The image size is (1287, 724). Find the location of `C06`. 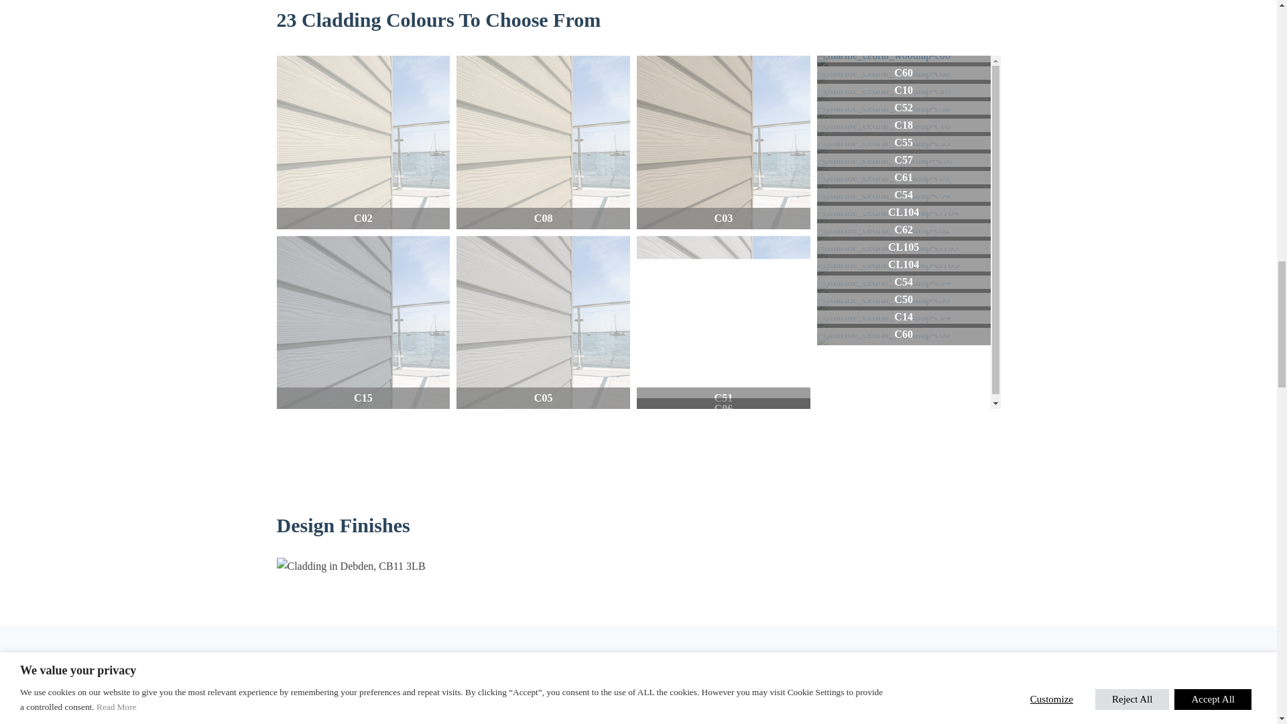

C06 is located at coordinates (904, 61).